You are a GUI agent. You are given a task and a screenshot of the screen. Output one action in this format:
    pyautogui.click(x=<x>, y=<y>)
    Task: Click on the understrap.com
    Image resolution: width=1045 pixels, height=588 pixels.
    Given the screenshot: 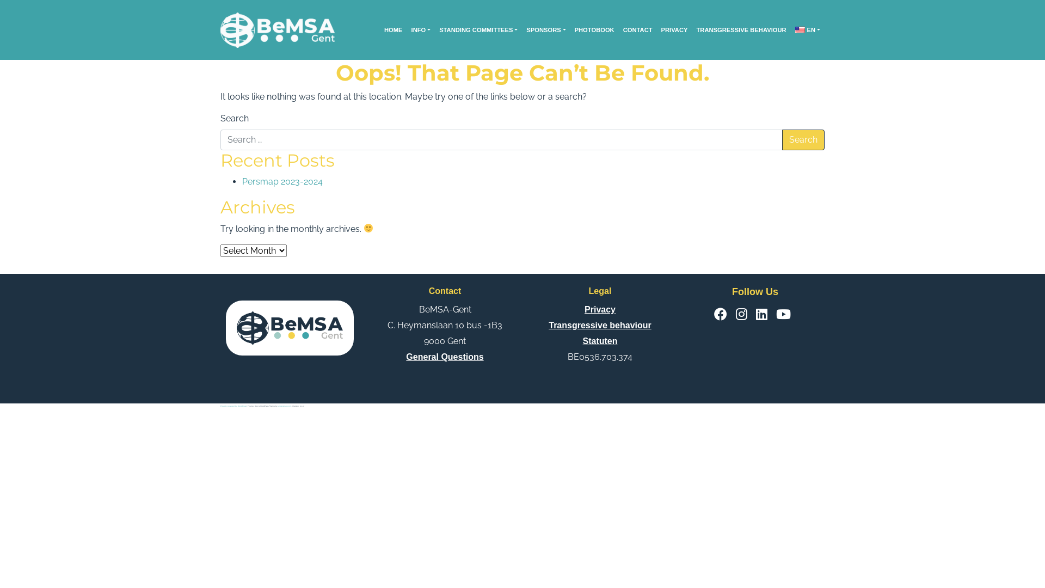 What is the action you would take?
    pyautogui.click(x=285, y=406)
    